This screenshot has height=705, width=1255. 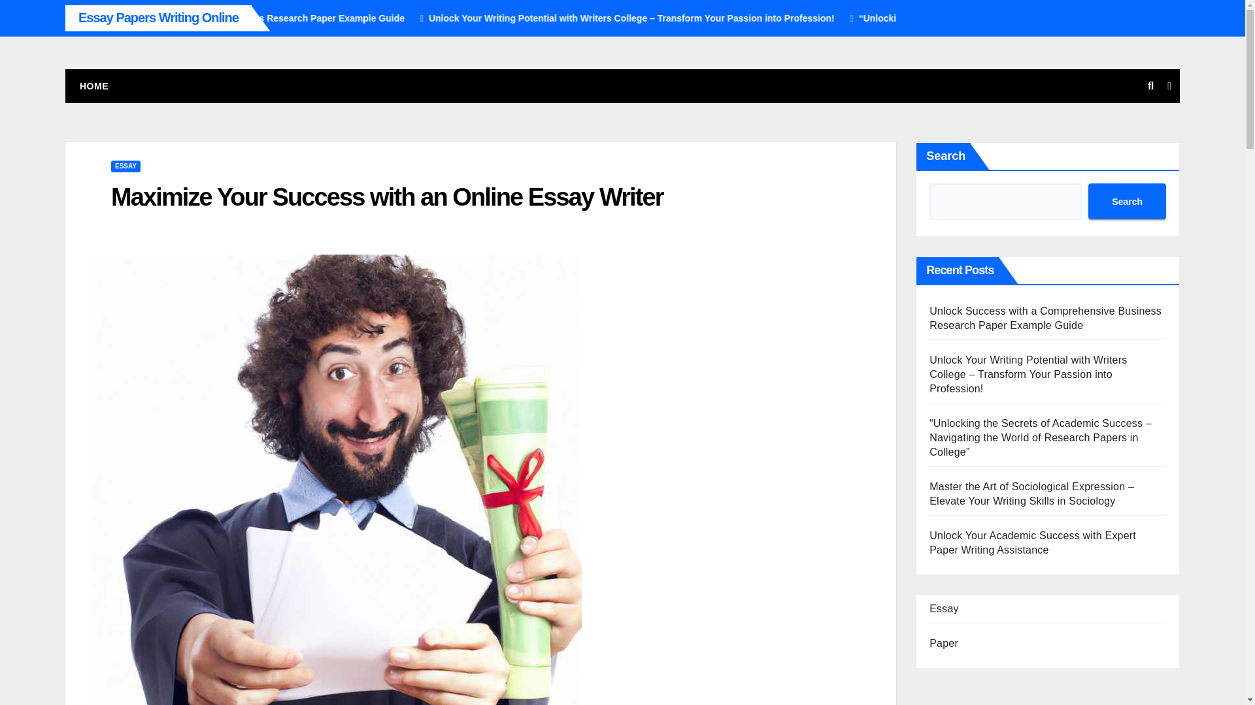 What do you see at coordinates (1127, 201) in the screenshot?
I see `Search` at bounding box center [1127, 201].